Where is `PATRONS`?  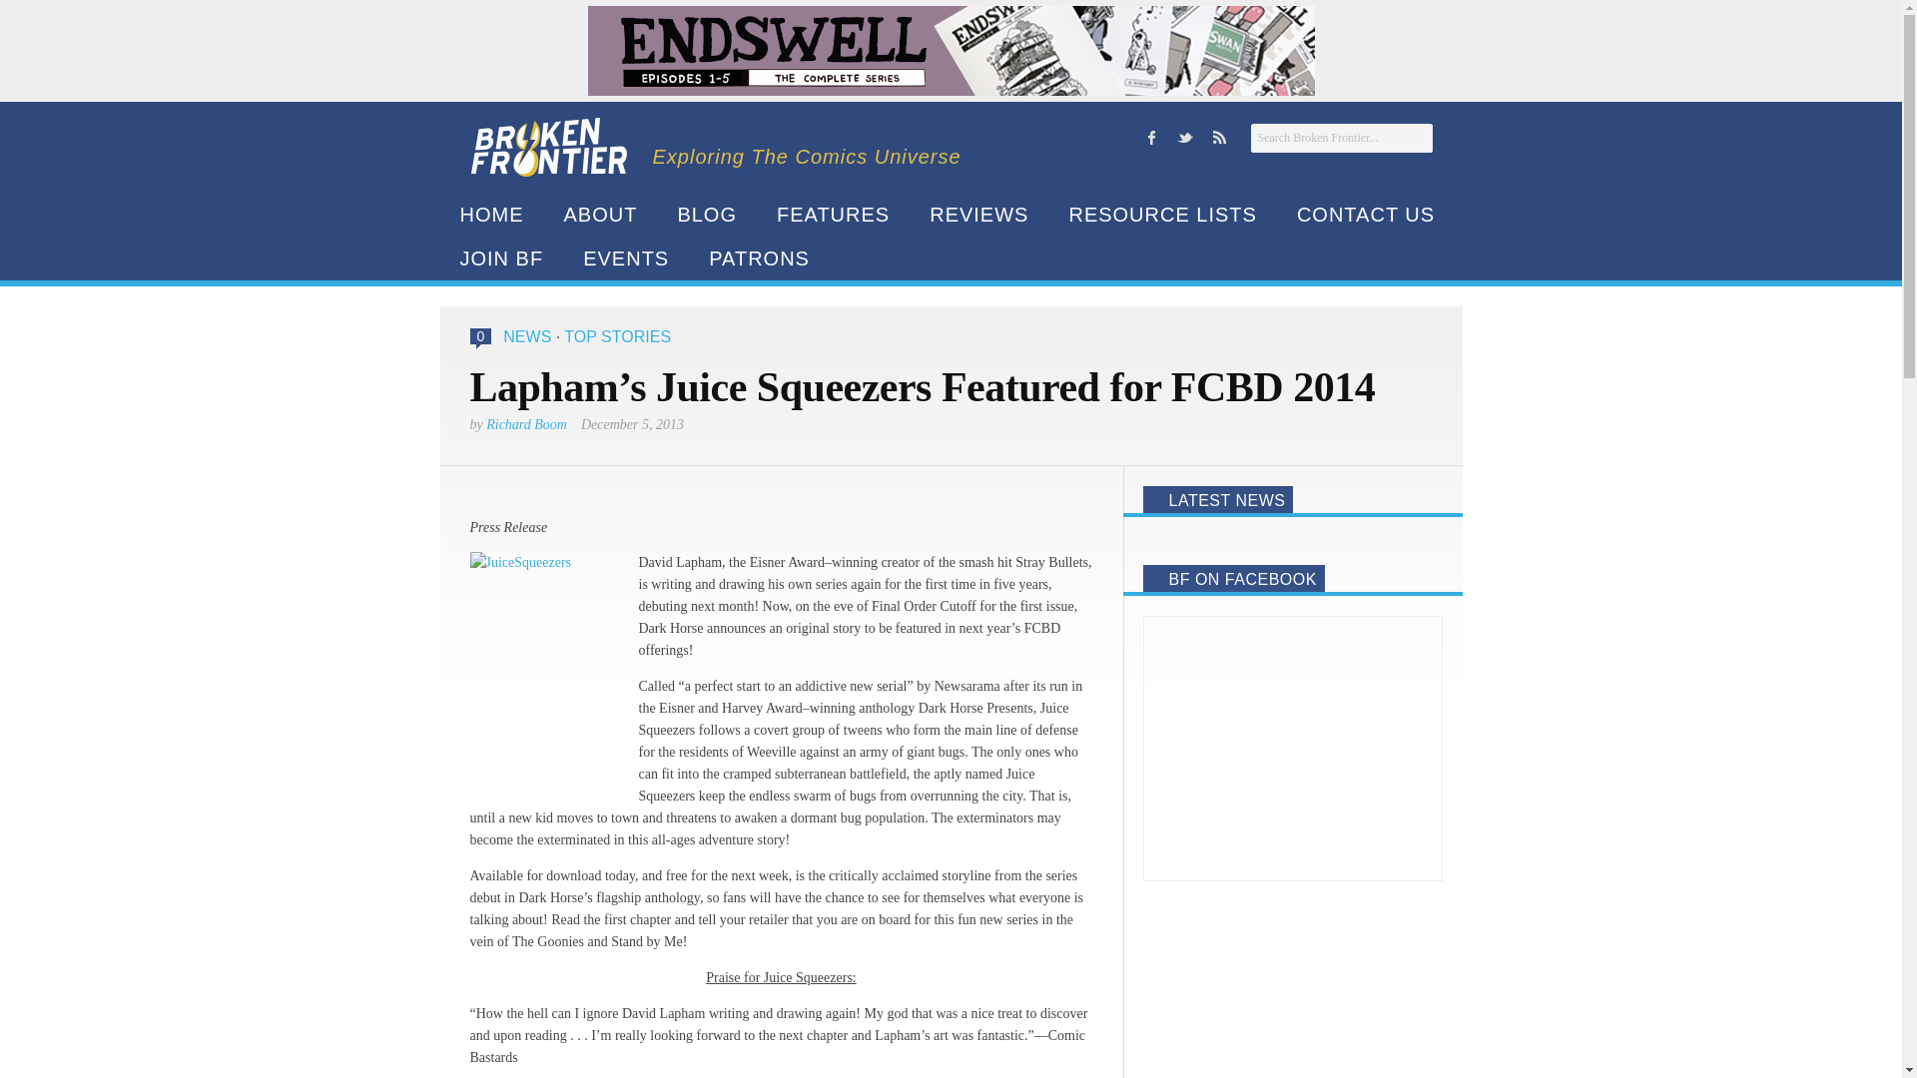 PATRONS is located at coordinates (759, 258).